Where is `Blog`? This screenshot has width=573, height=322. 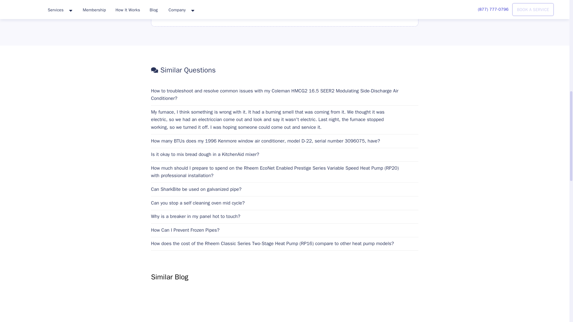 Blog is located at coordinates (378, 308).